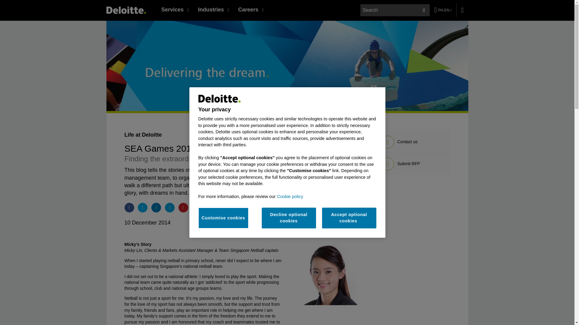 This screenshot has height=325, width=579. Describe the element at coordinates (424, 10) in the screenshot. I see `Search` at that location.